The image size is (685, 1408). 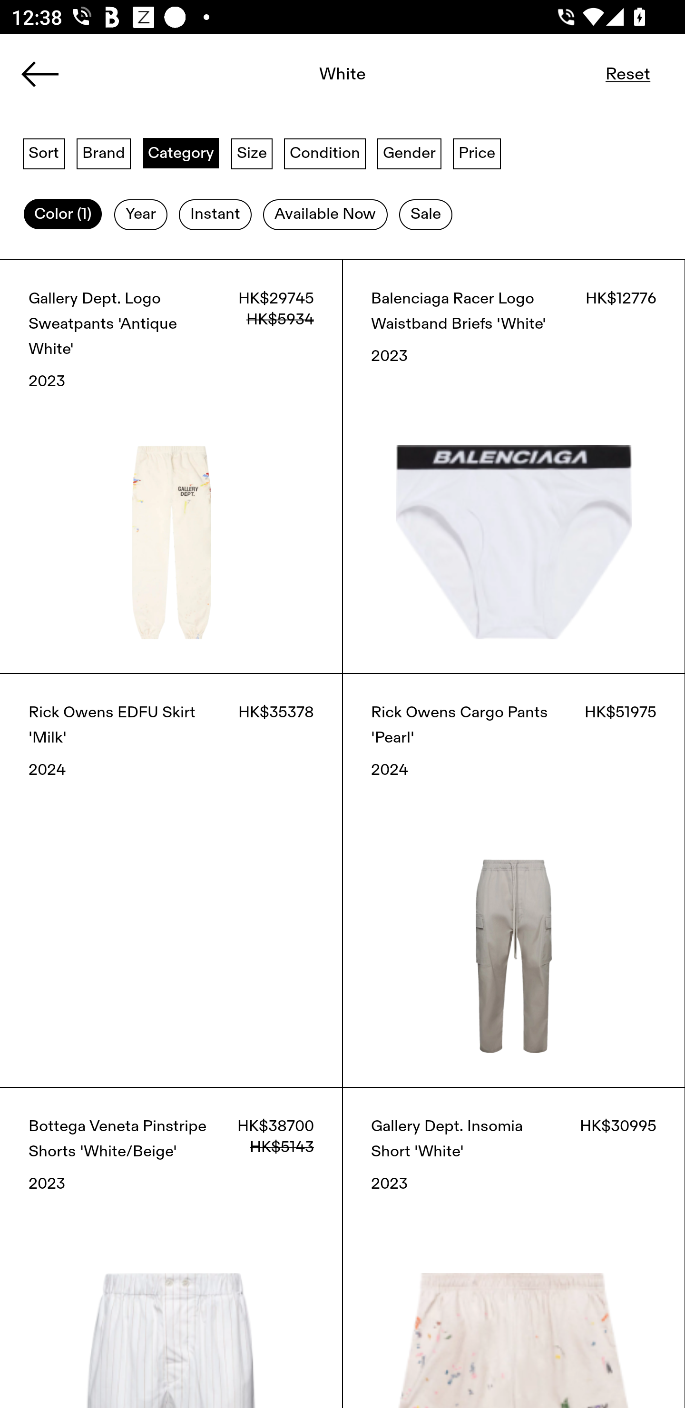 What do you see at coordinates (141, 215) in the screenshot?
I see `Year` at bounding box center [141, 215].